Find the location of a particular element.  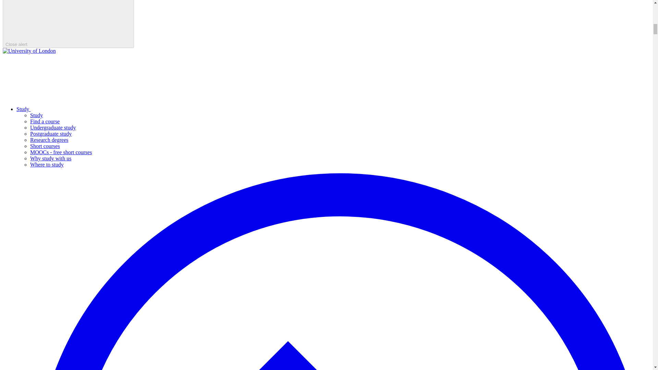

Why study with us is located at coordinates (51, 158).